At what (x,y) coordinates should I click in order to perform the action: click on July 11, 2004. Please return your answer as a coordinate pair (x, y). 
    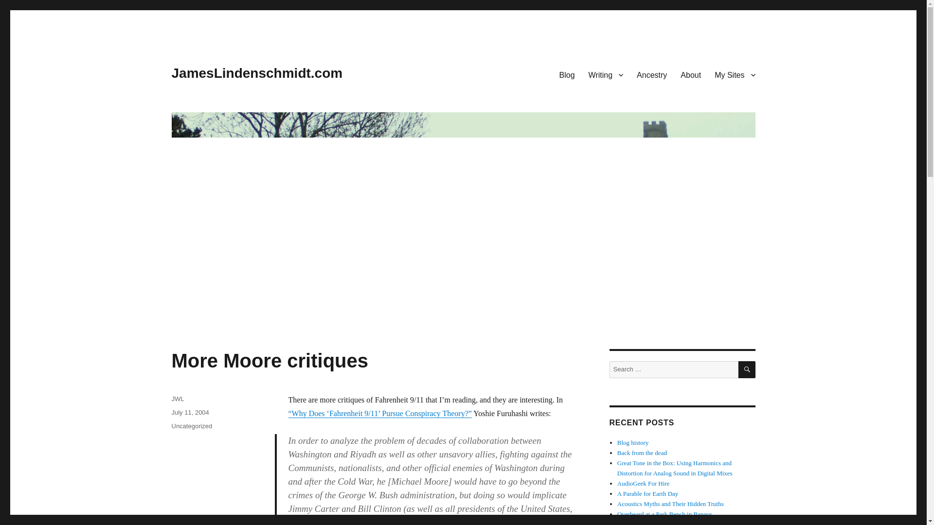
    Looking at the image, I should click on (190, 412).